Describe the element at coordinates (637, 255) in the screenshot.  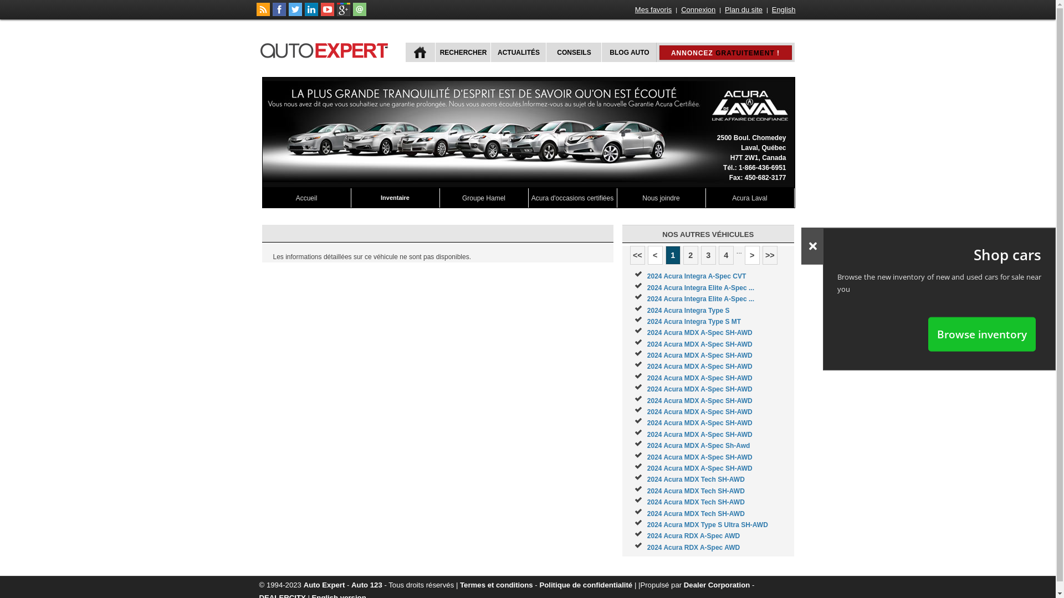
I see `<<` at that location.